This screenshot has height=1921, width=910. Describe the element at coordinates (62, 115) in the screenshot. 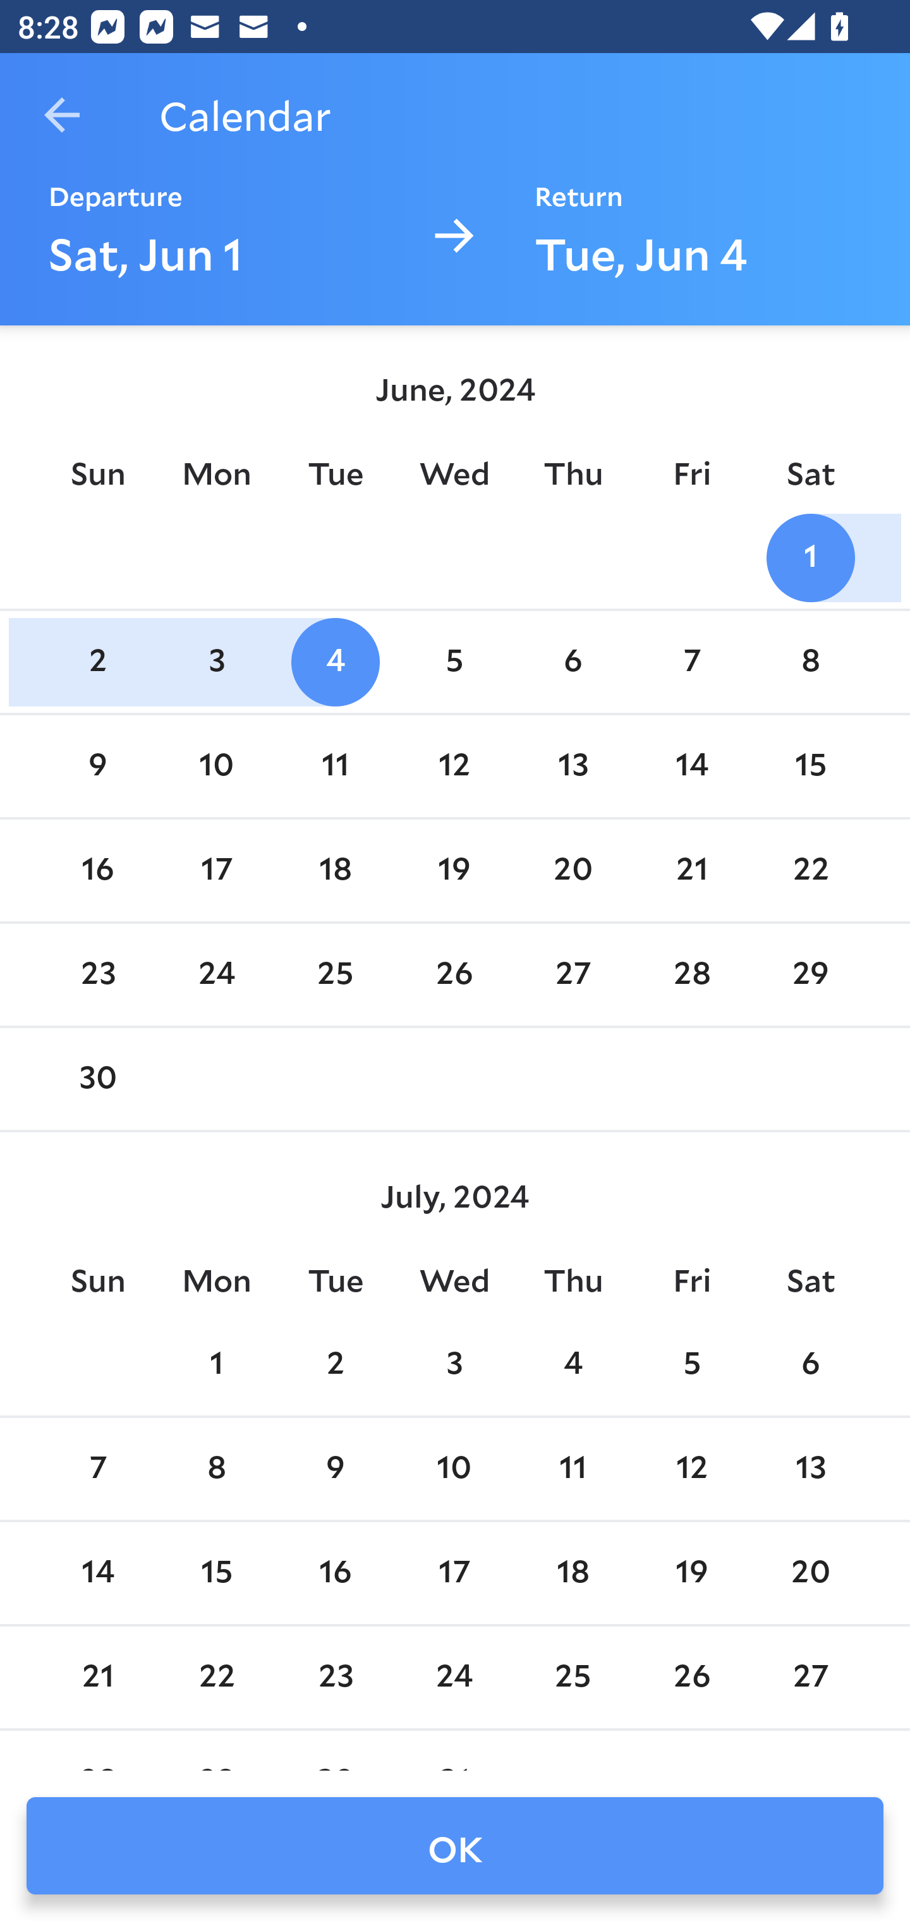

I see `Navigate up` at that location.